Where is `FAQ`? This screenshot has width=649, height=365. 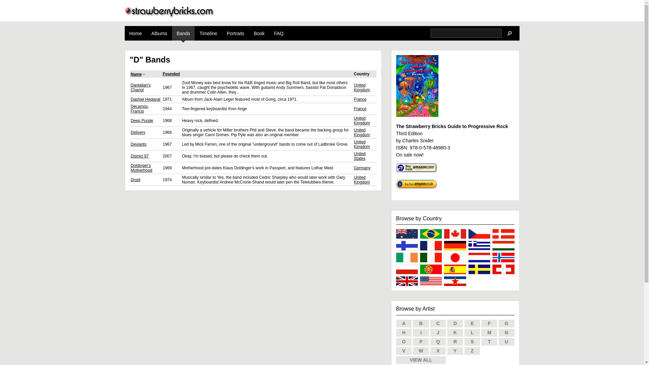 FAQ is located at coordinates (279, 33).